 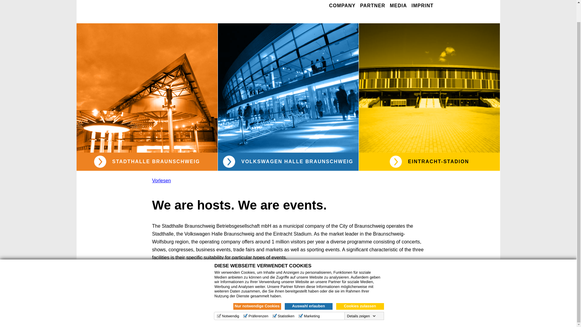 I want to click on Details zeigen, so click(x=361, y=297).